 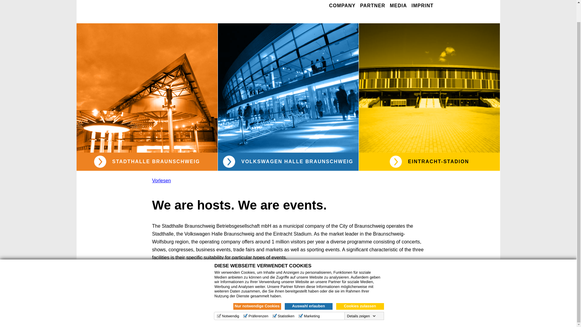 I want to click on Details zeigen, so click(x=361, y=297).